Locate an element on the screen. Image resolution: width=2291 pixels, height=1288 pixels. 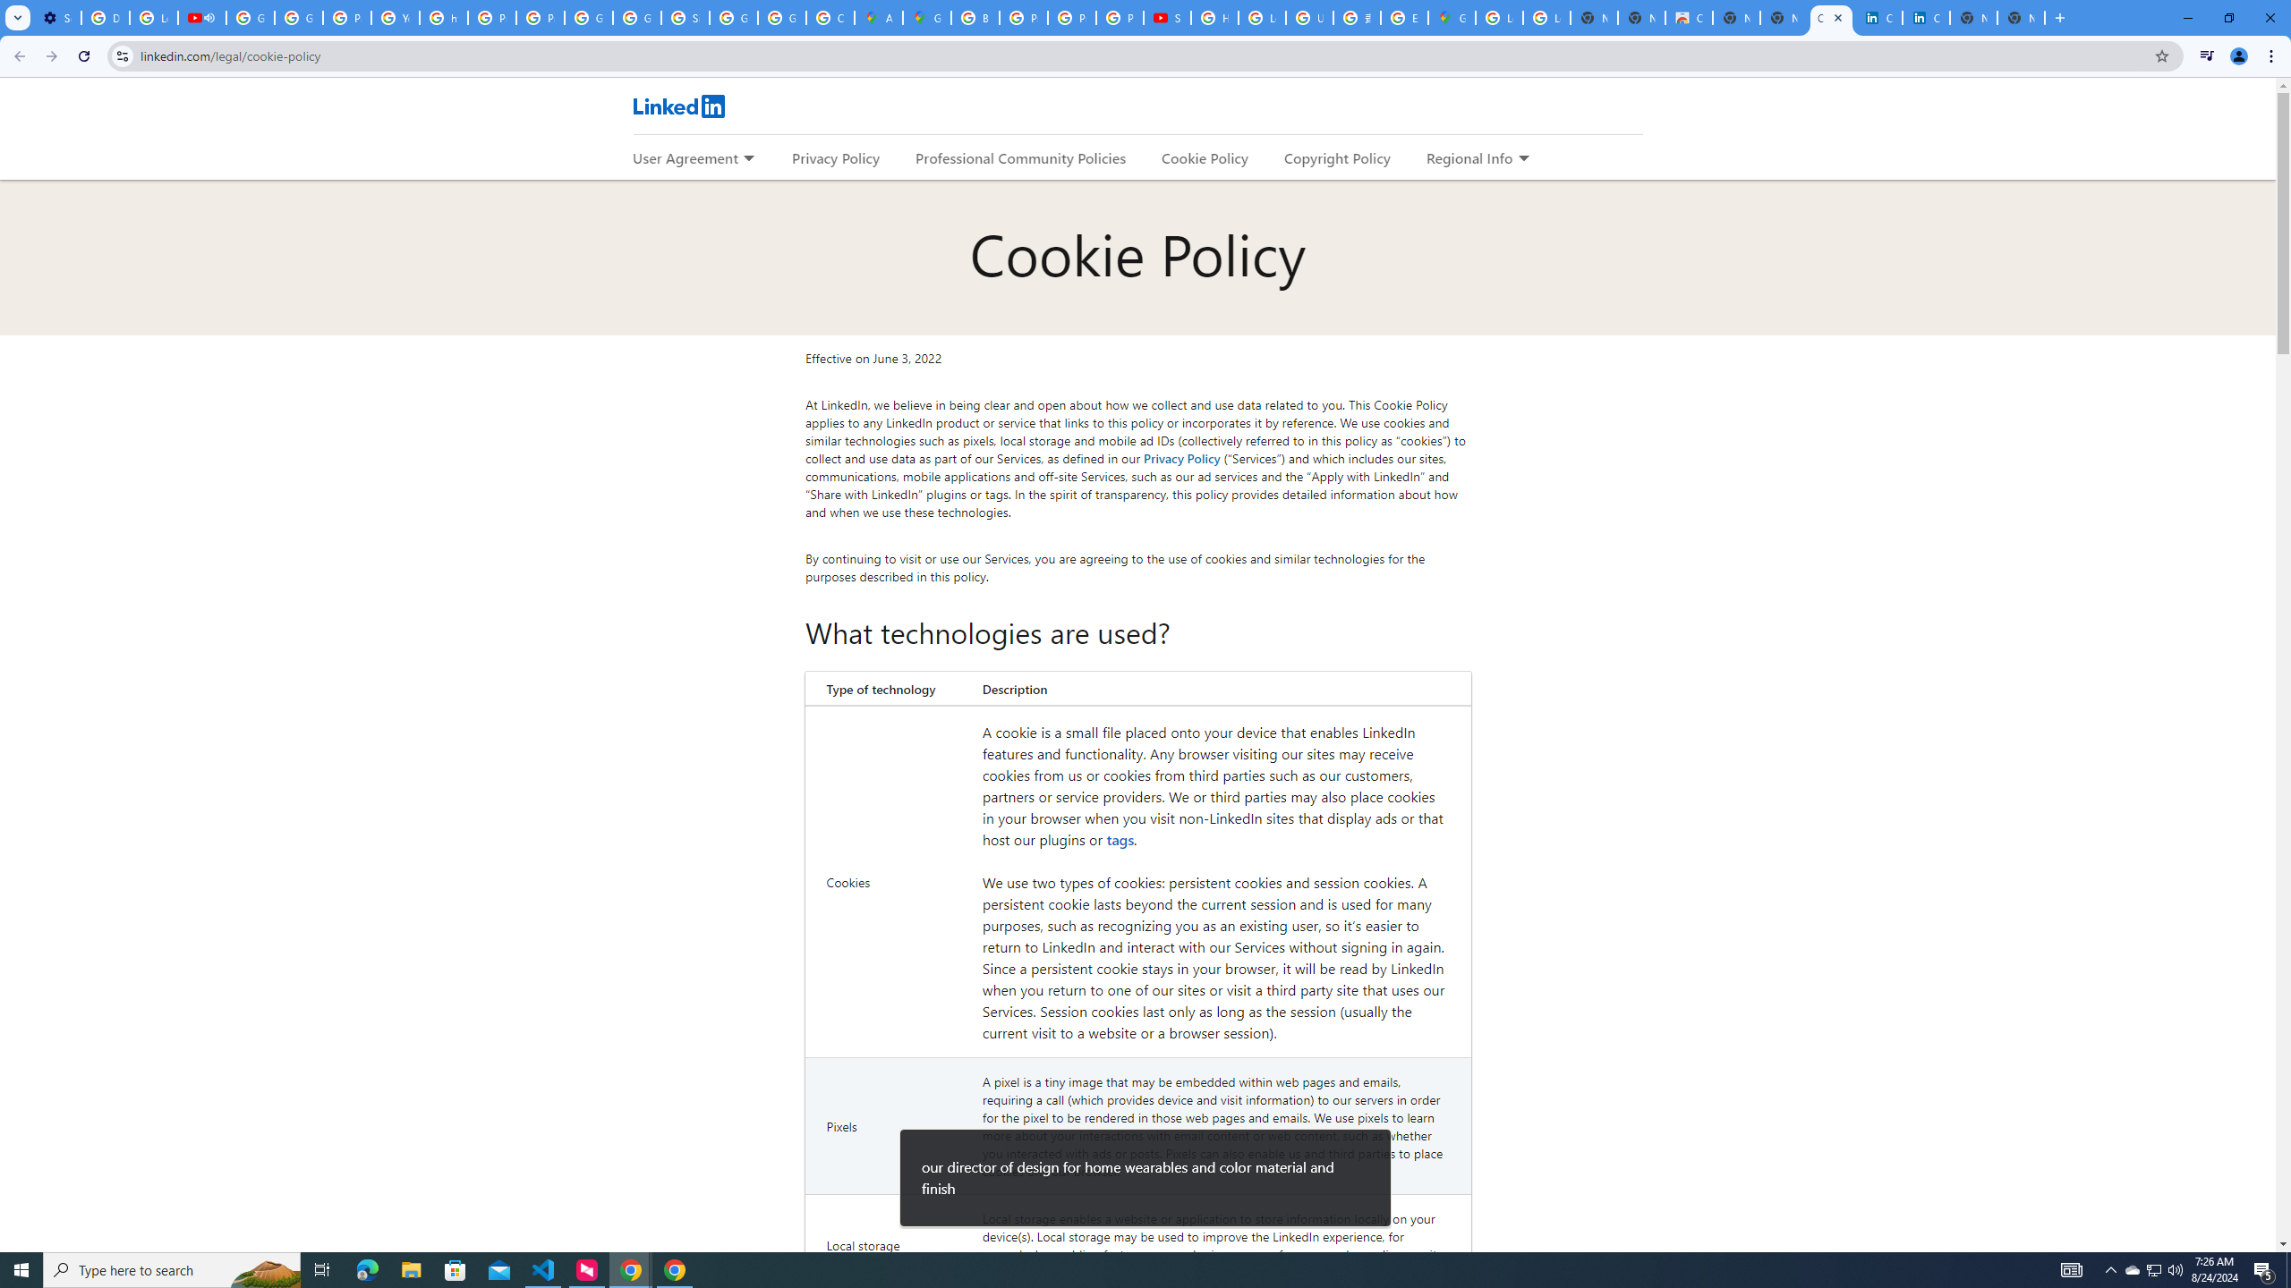
Copyright Policy is located at coordinates (1926, 18).